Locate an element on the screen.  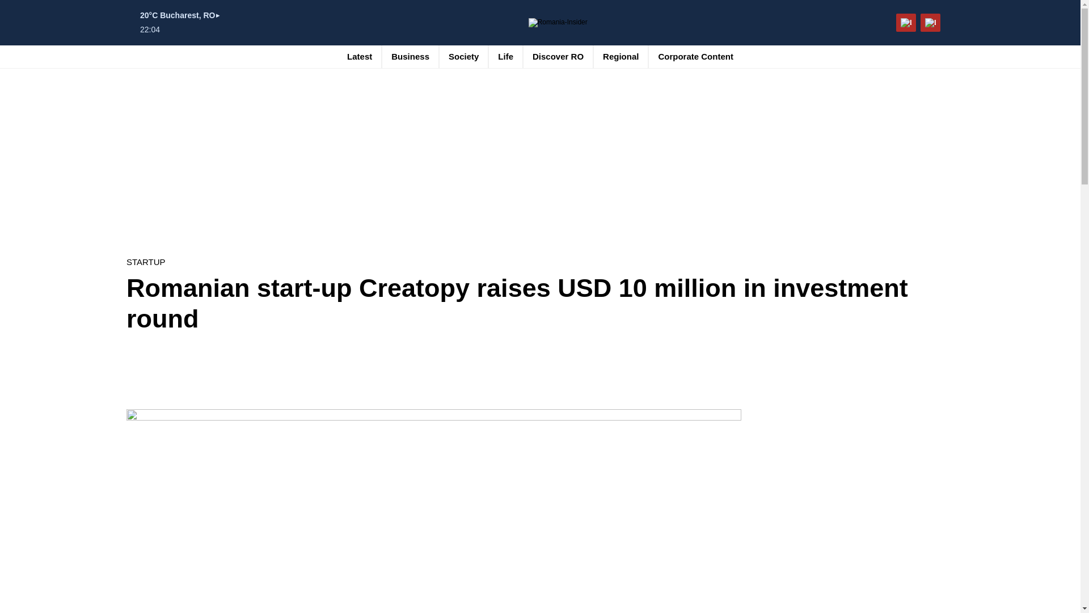
Society is located at coordinates (464, 56).